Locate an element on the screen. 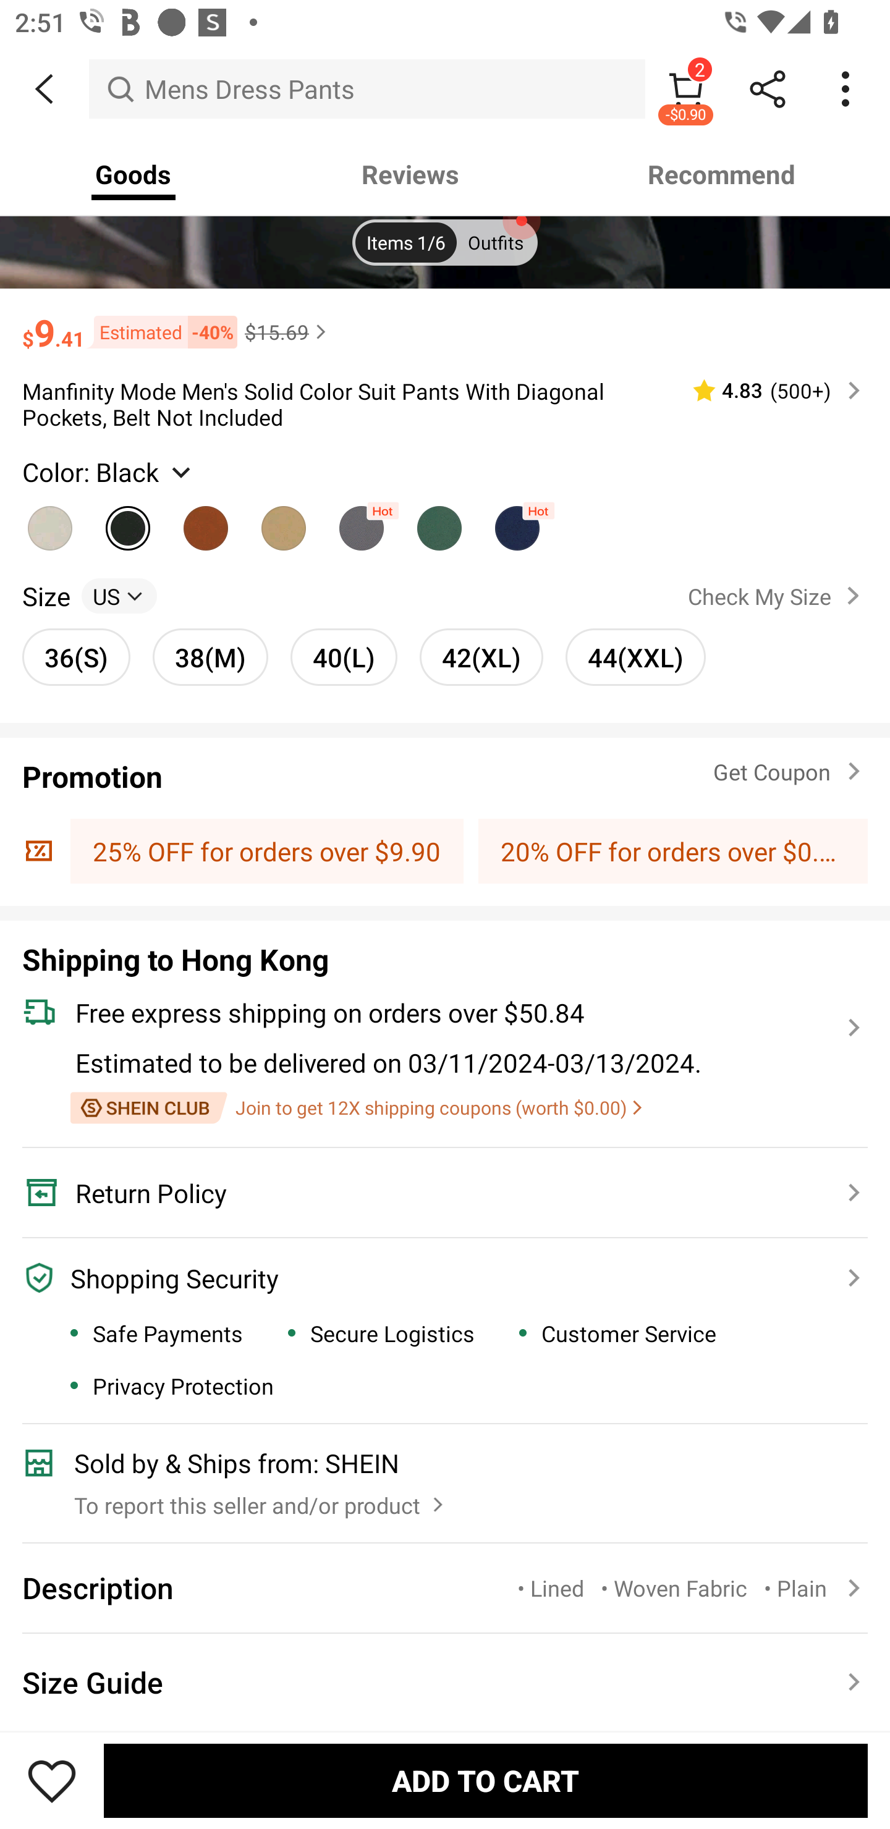 The image size is (890, 1829). Recommend is located at coordinates (722, 174).